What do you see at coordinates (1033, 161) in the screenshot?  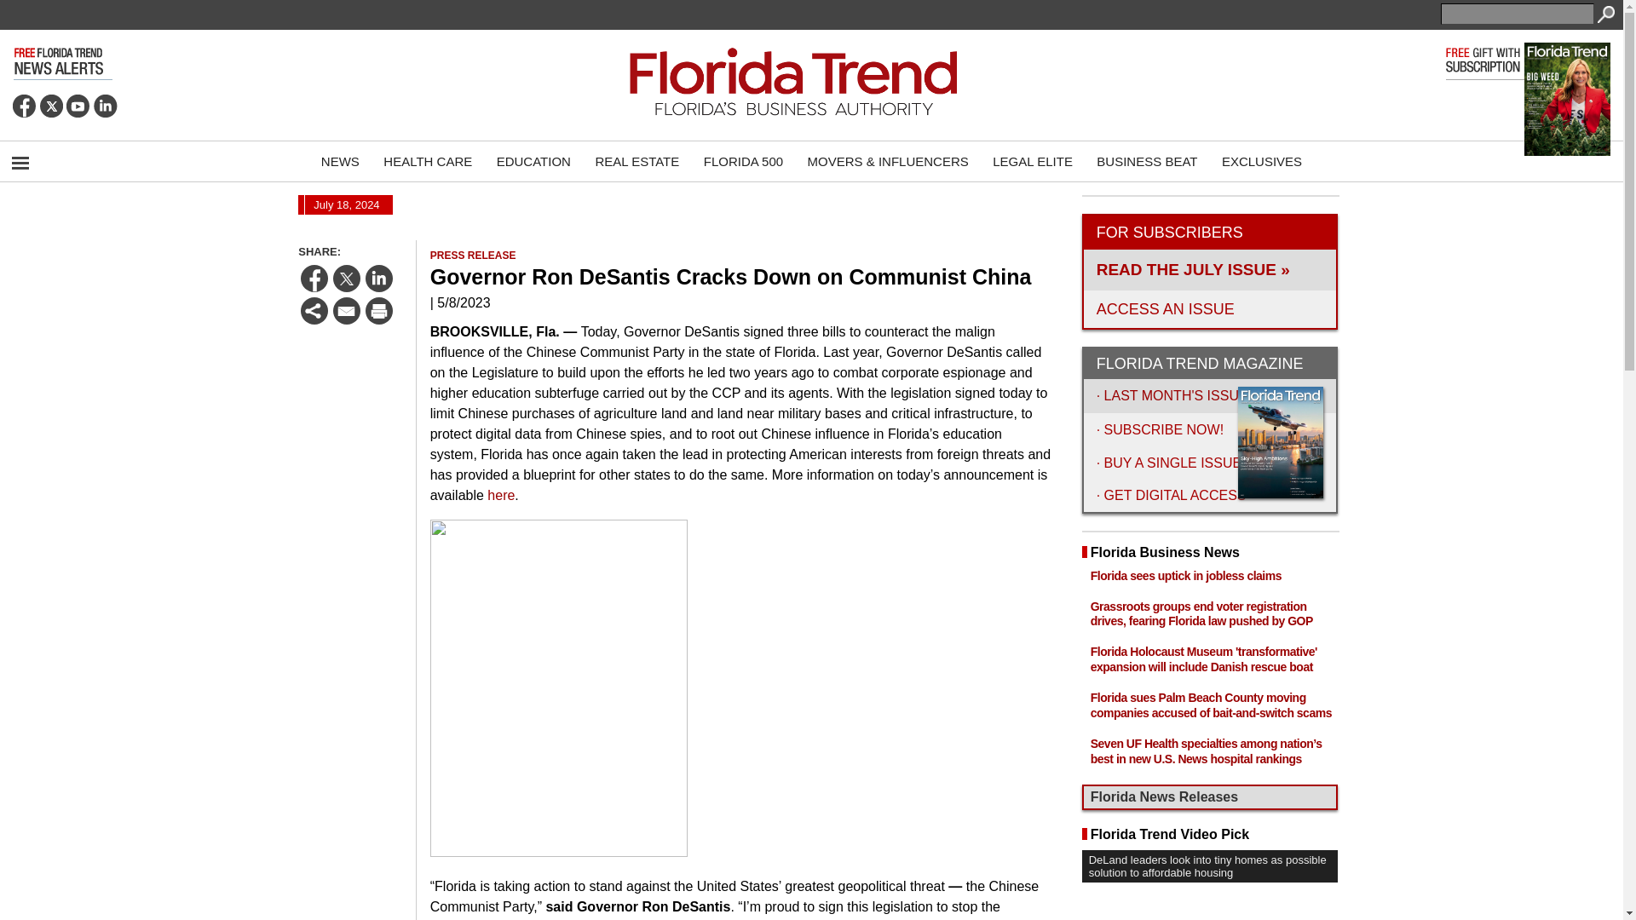 I see `LEGAL ELITE` at bounding box center [1033, 161].